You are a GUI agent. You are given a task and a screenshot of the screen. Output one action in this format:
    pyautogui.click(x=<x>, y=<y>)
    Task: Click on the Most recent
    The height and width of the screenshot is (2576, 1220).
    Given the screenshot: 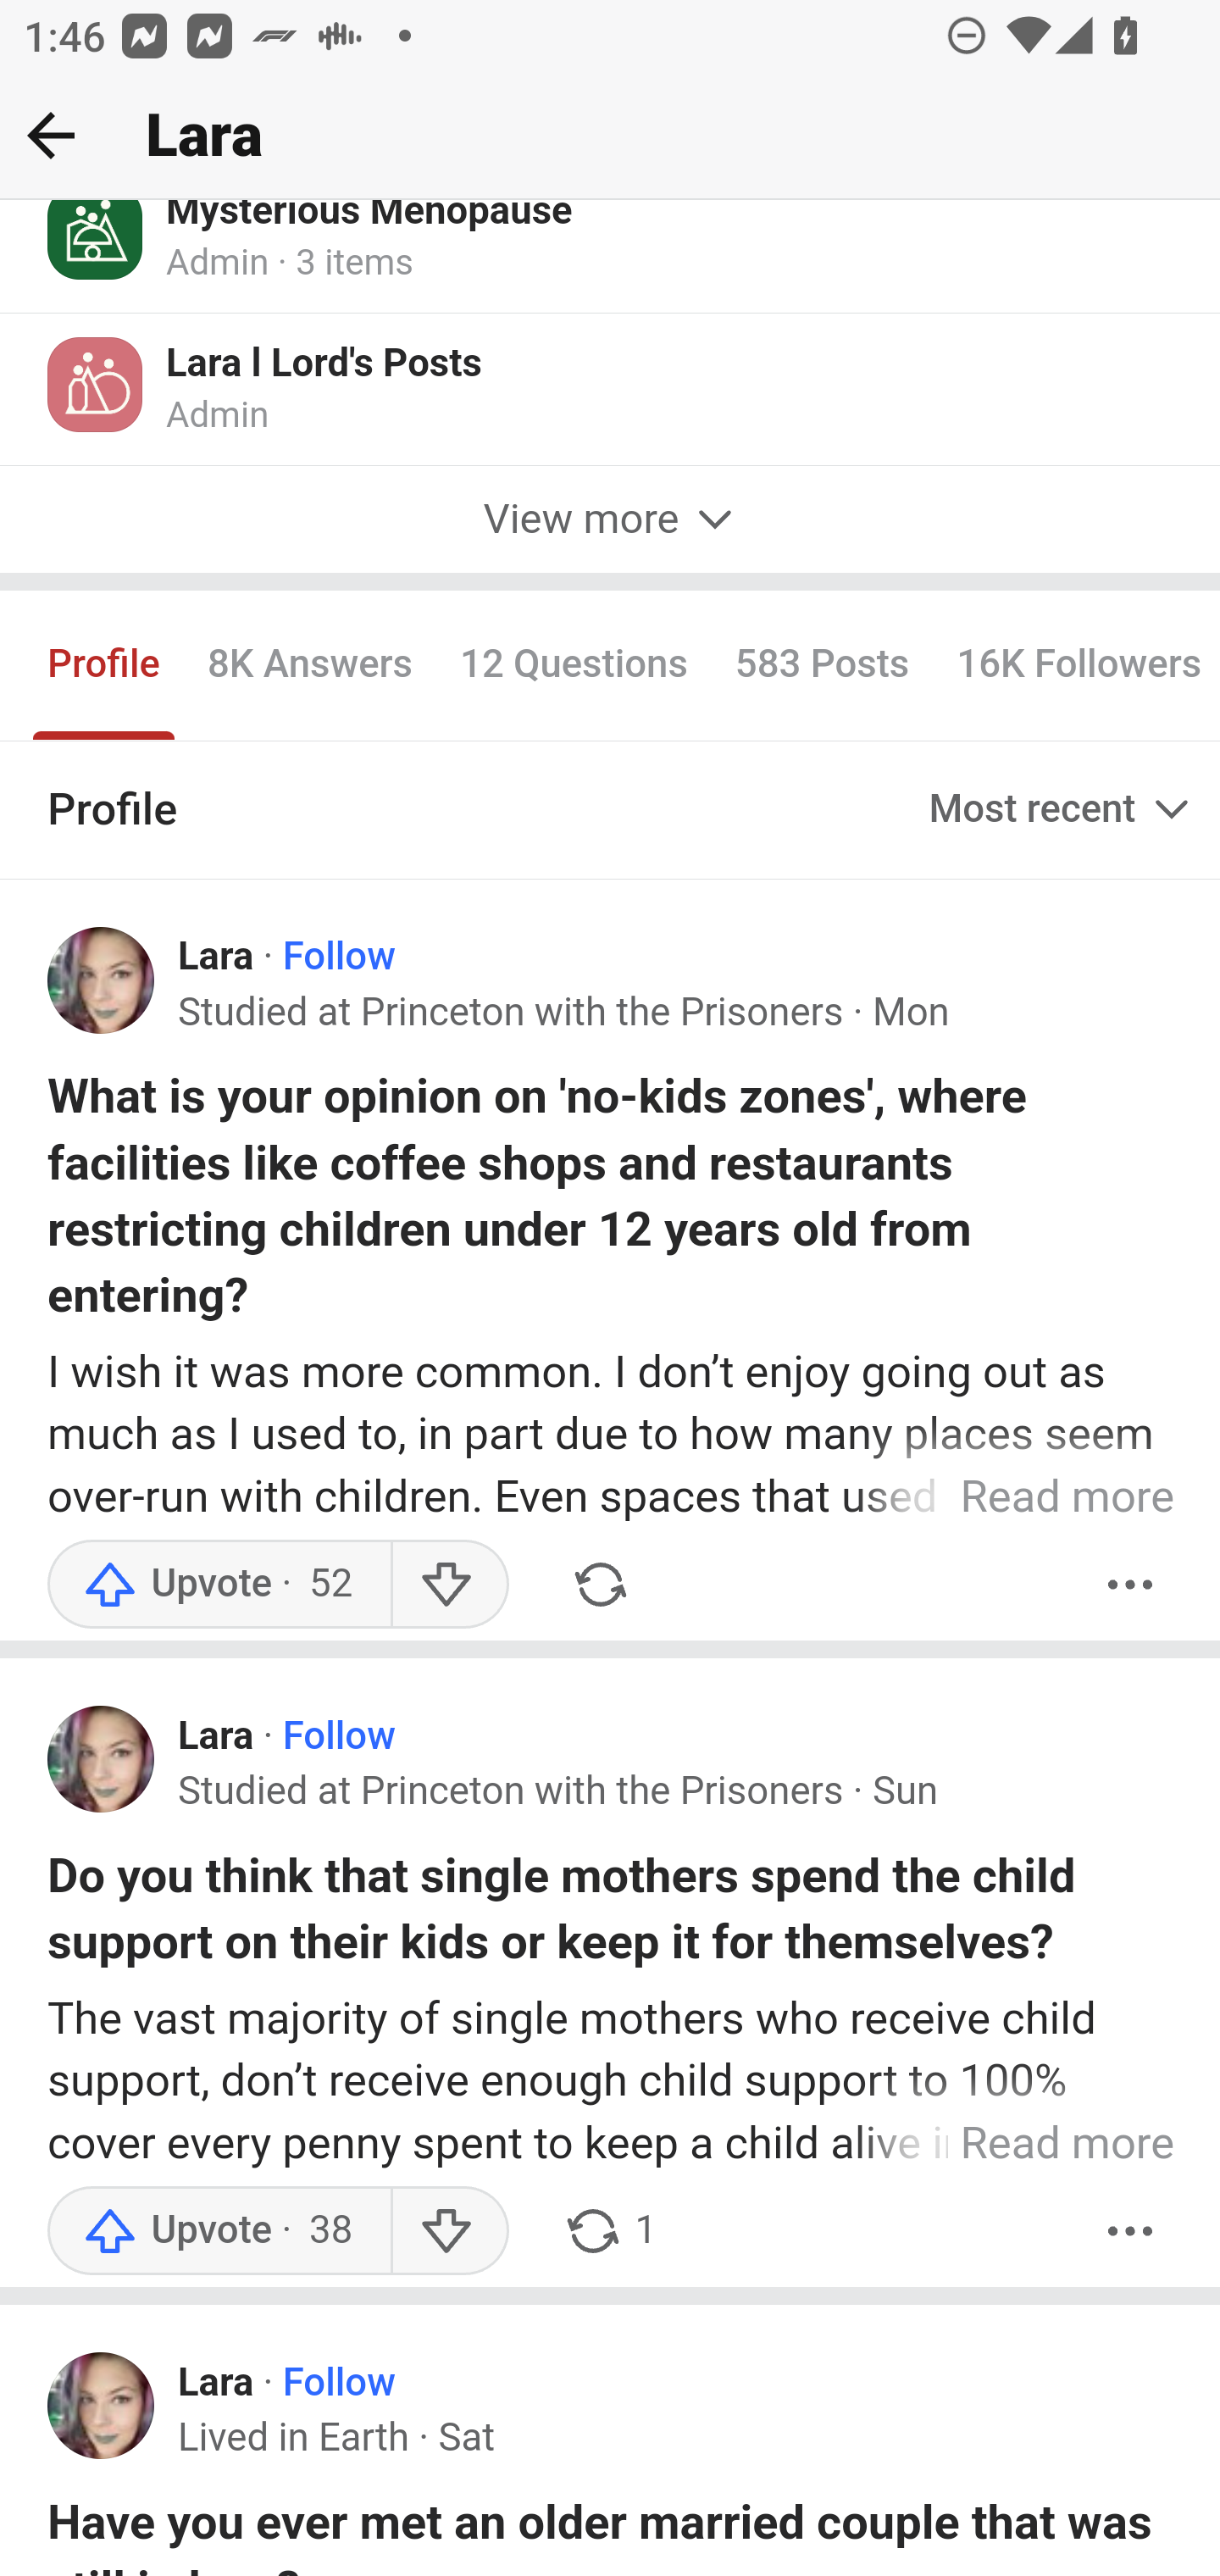 What is the action you would take?
    pyautogui.click(x=1062, y=811)
    